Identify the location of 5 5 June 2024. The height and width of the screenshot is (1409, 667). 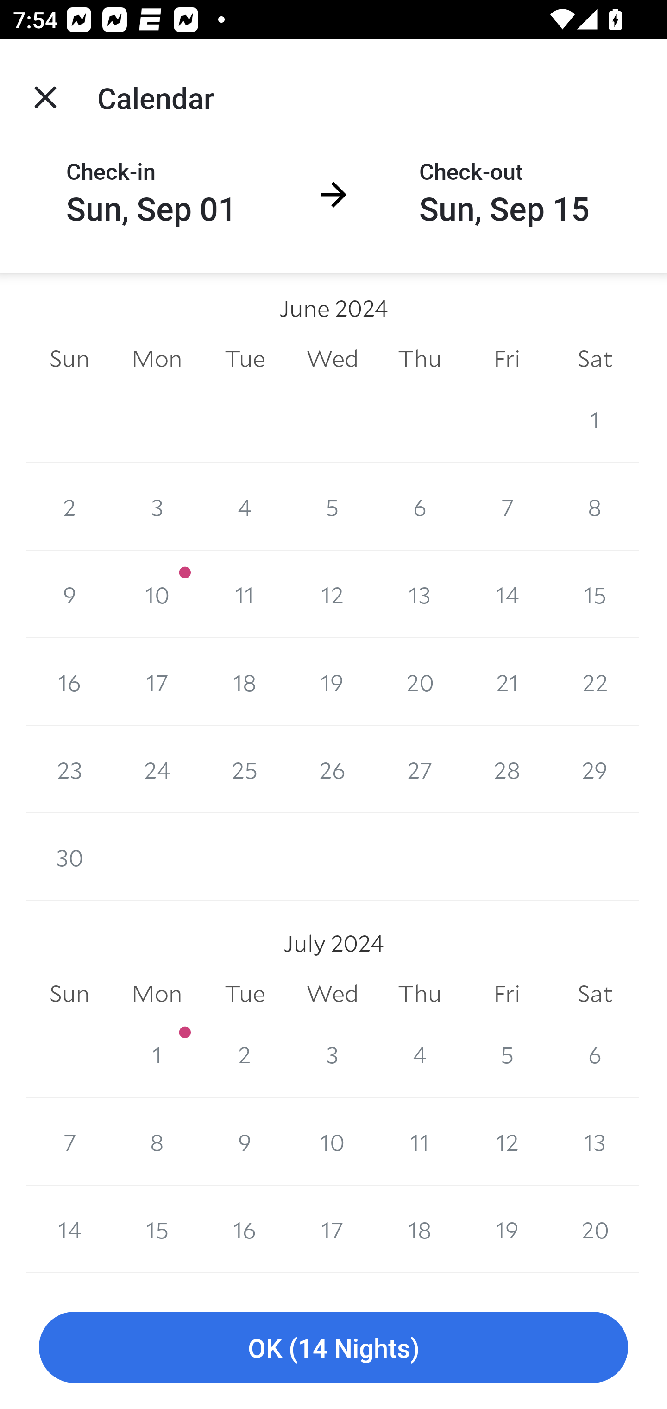
(333, 507).